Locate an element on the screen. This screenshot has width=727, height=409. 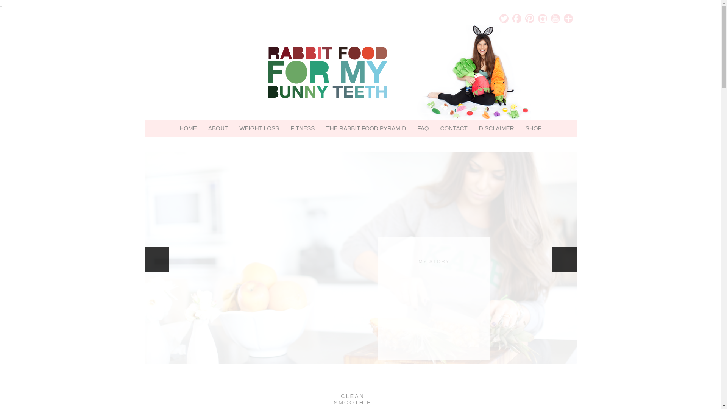
THE RABBIT FOOD PYRAMID is located at coordinates (366, 128).